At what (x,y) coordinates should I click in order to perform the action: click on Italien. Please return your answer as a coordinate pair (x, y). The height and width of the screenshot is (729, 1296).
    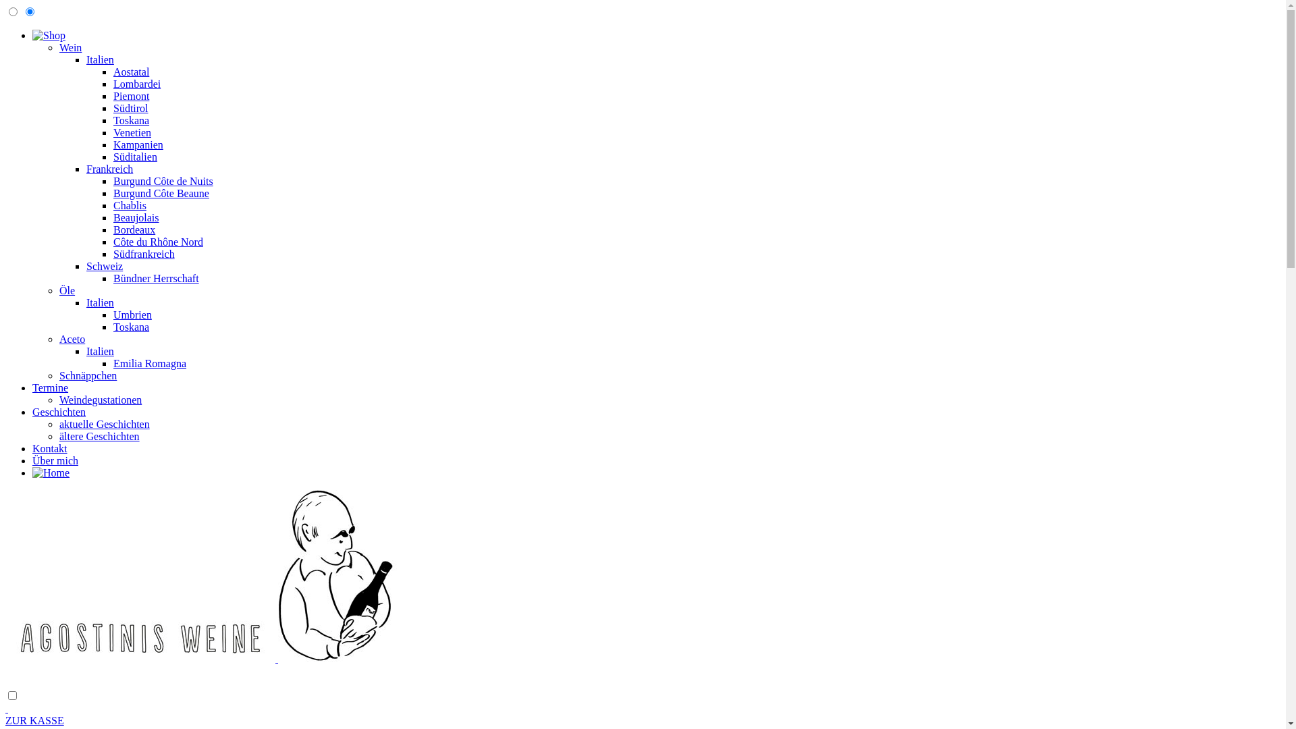
    Looking at the image, I should click on (100, 351).